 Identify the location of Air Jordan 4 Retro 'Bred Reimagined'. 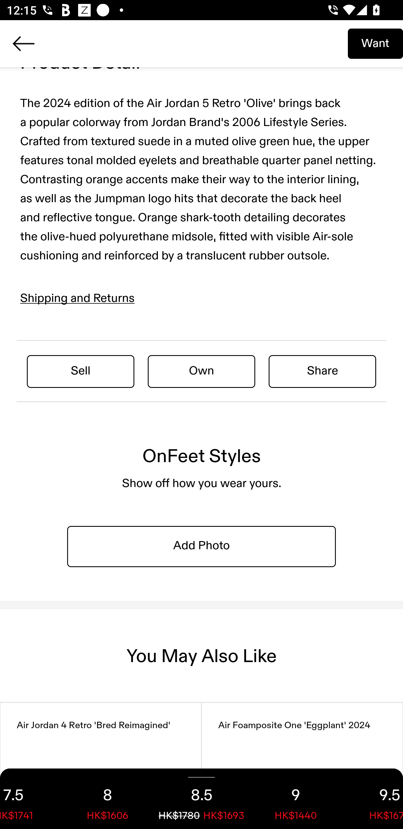
(101, 766).